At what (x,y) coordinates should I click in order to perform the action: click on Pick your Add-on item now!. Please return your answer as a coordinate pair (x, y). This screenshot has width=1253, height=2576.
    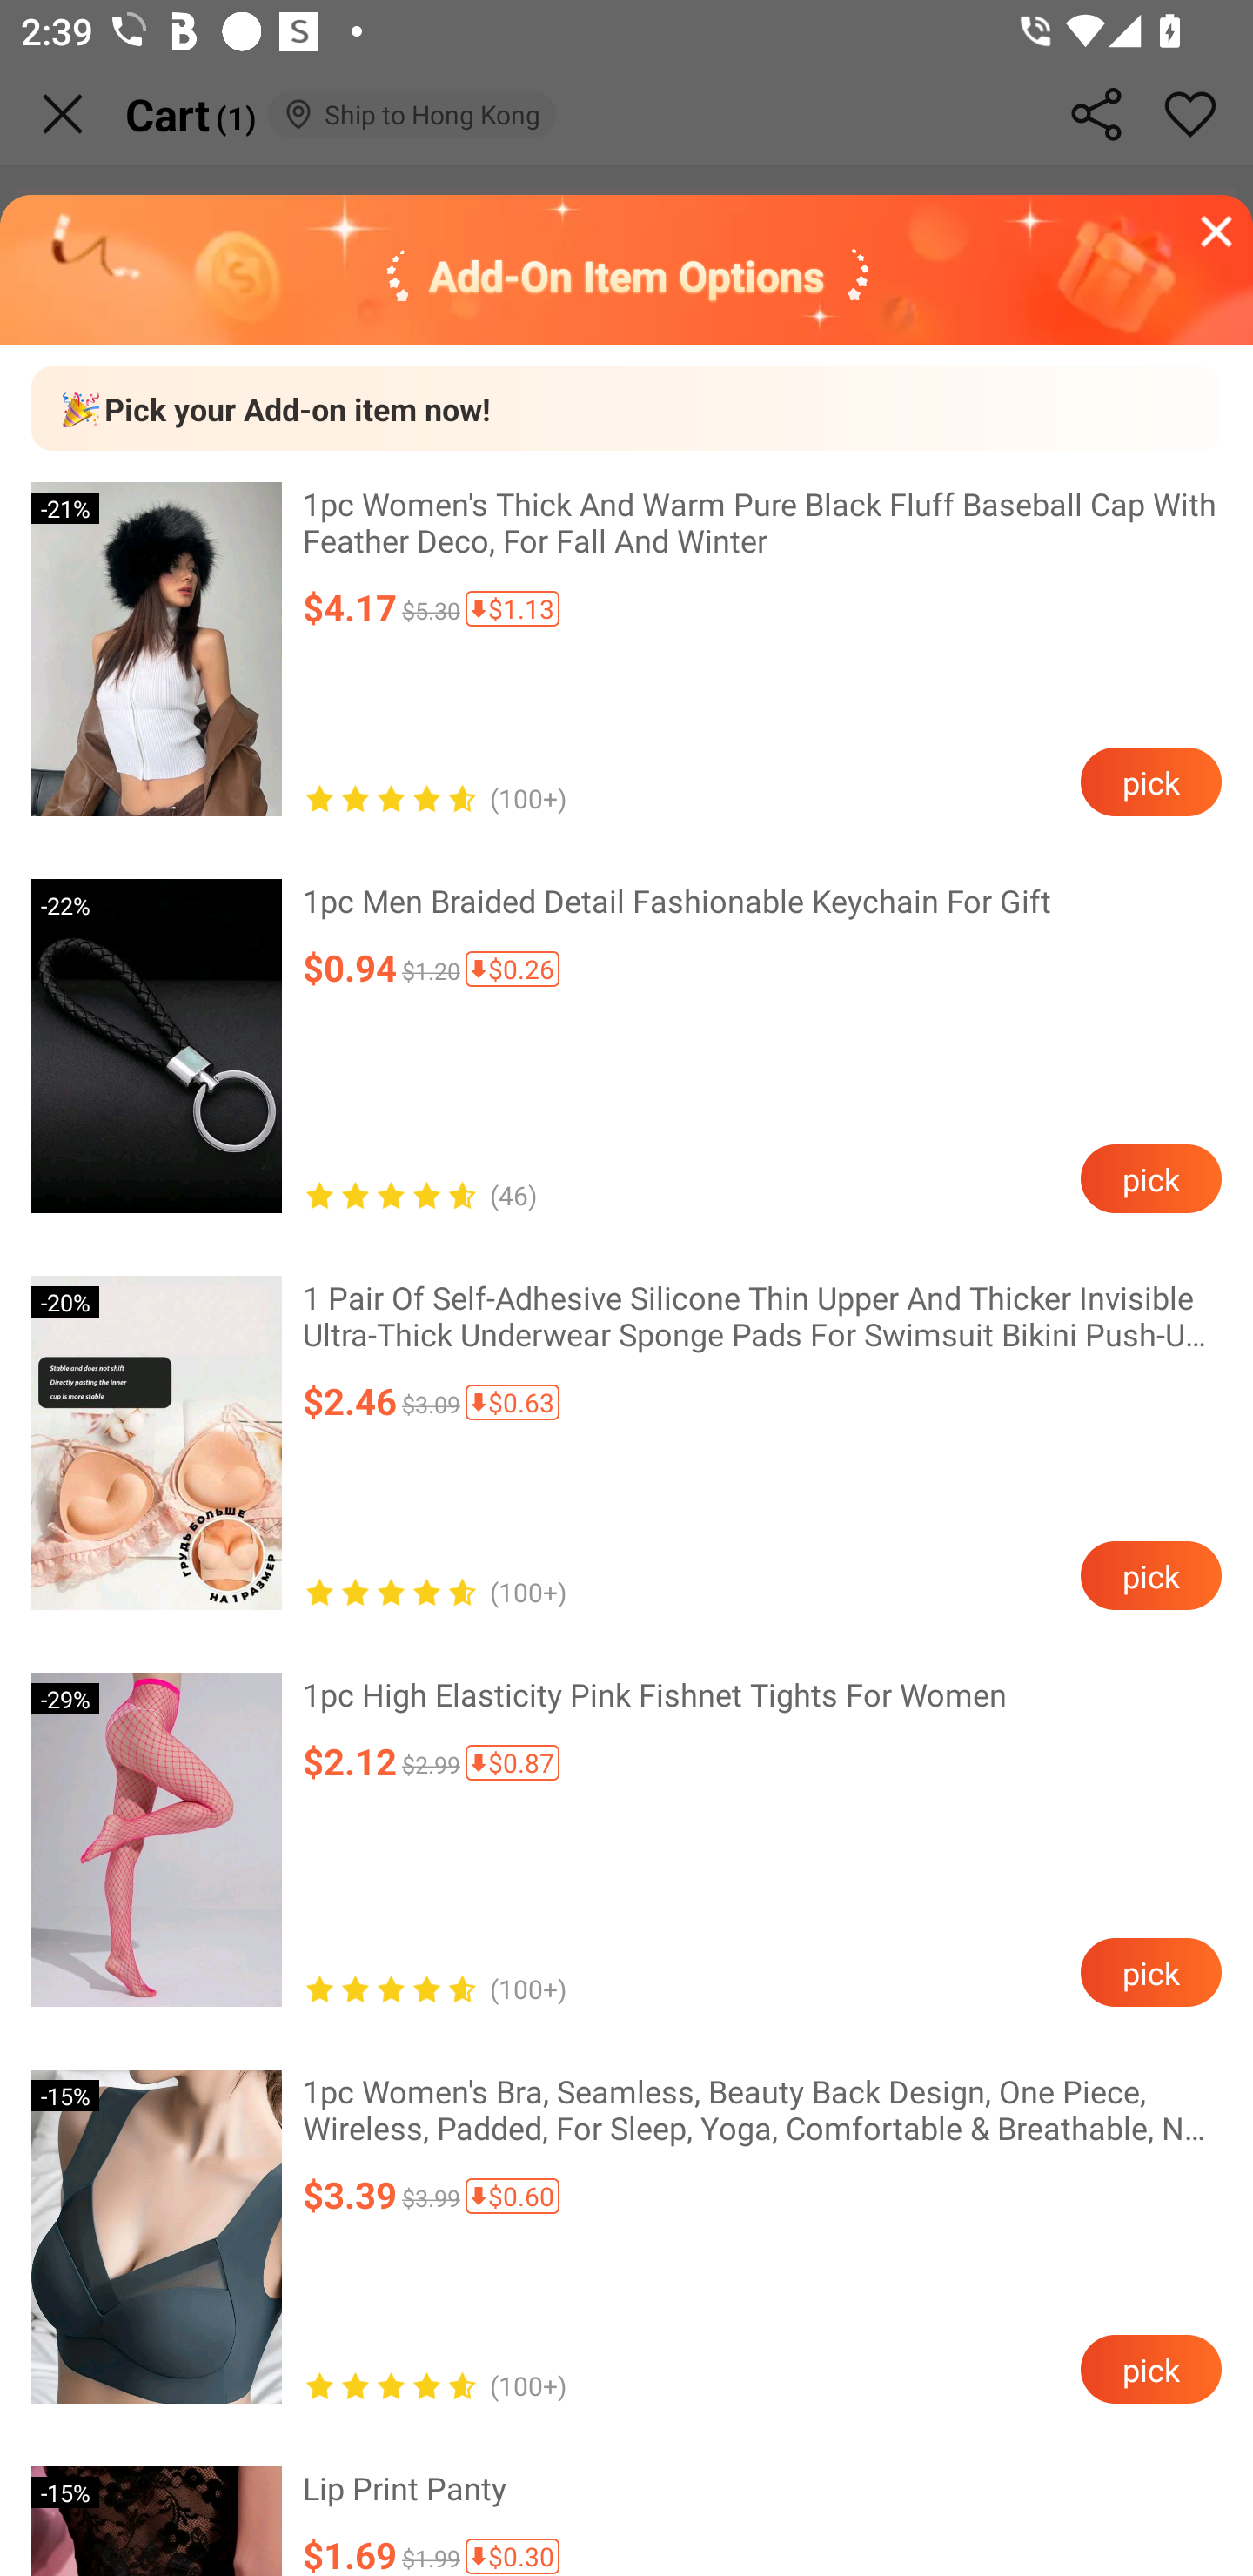
    Looking at the image, I should click on (626, 408).